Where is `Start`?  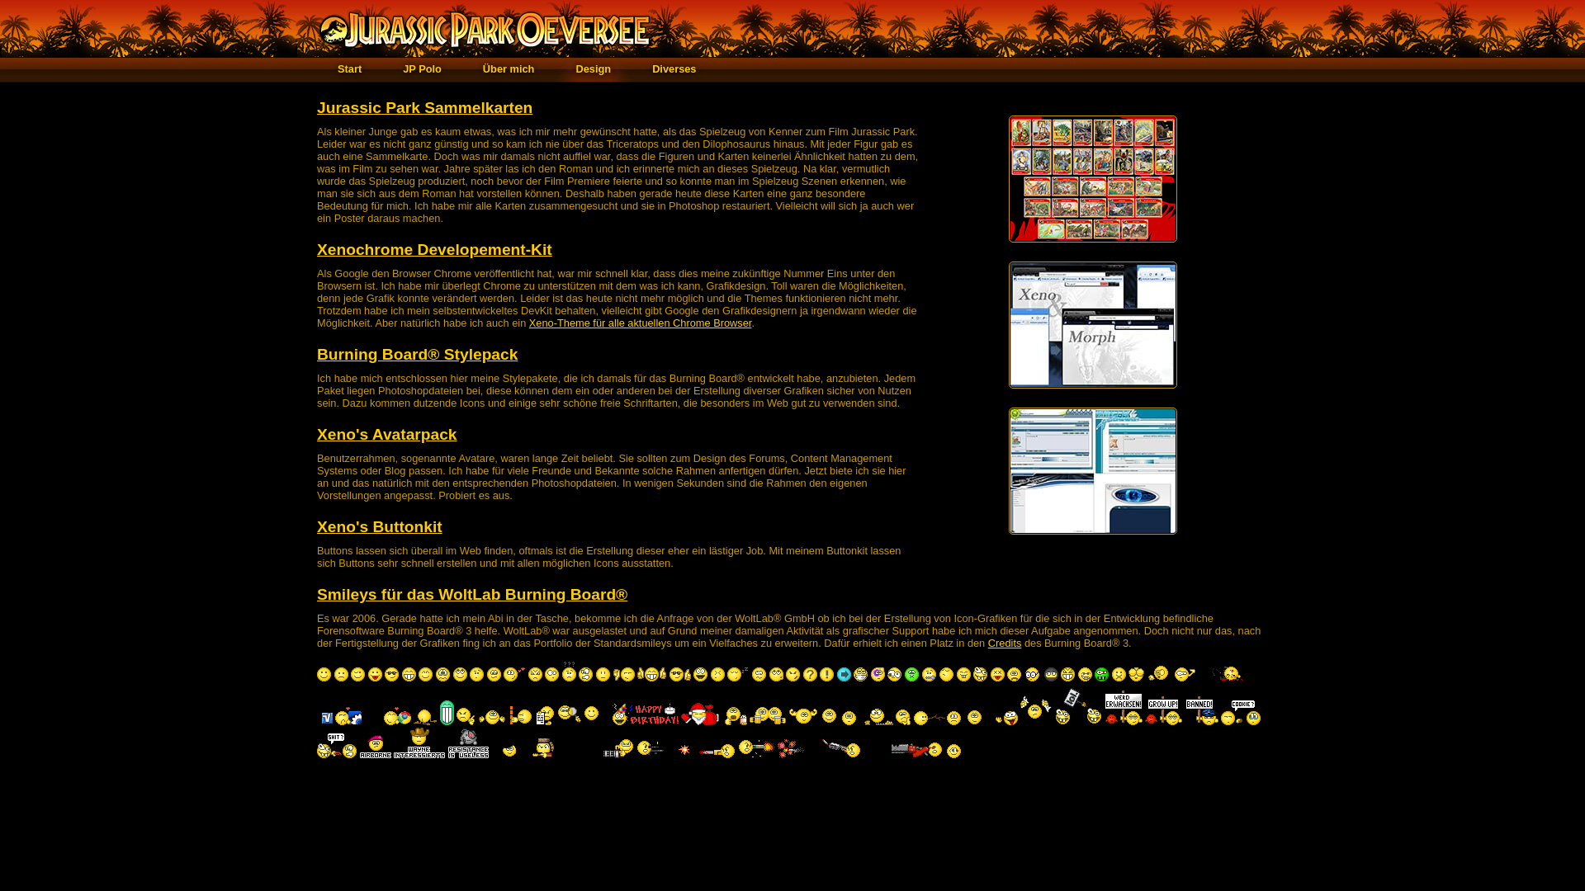 Start is located at coordinates (339, 70).